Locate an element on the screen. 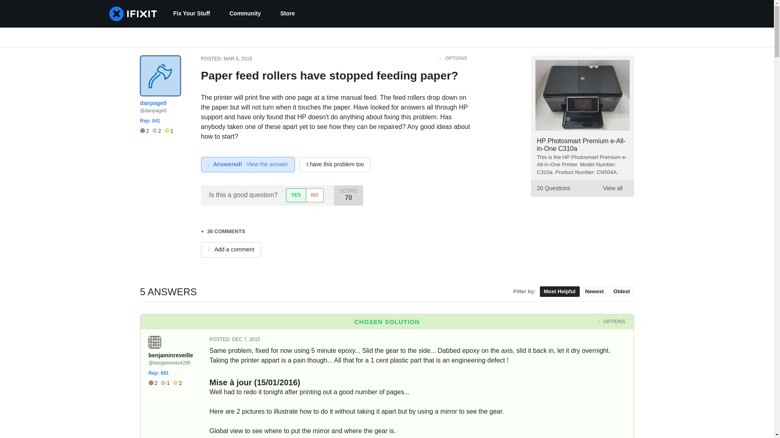  Fix Your Stuff is located at coordinates (191, 14).